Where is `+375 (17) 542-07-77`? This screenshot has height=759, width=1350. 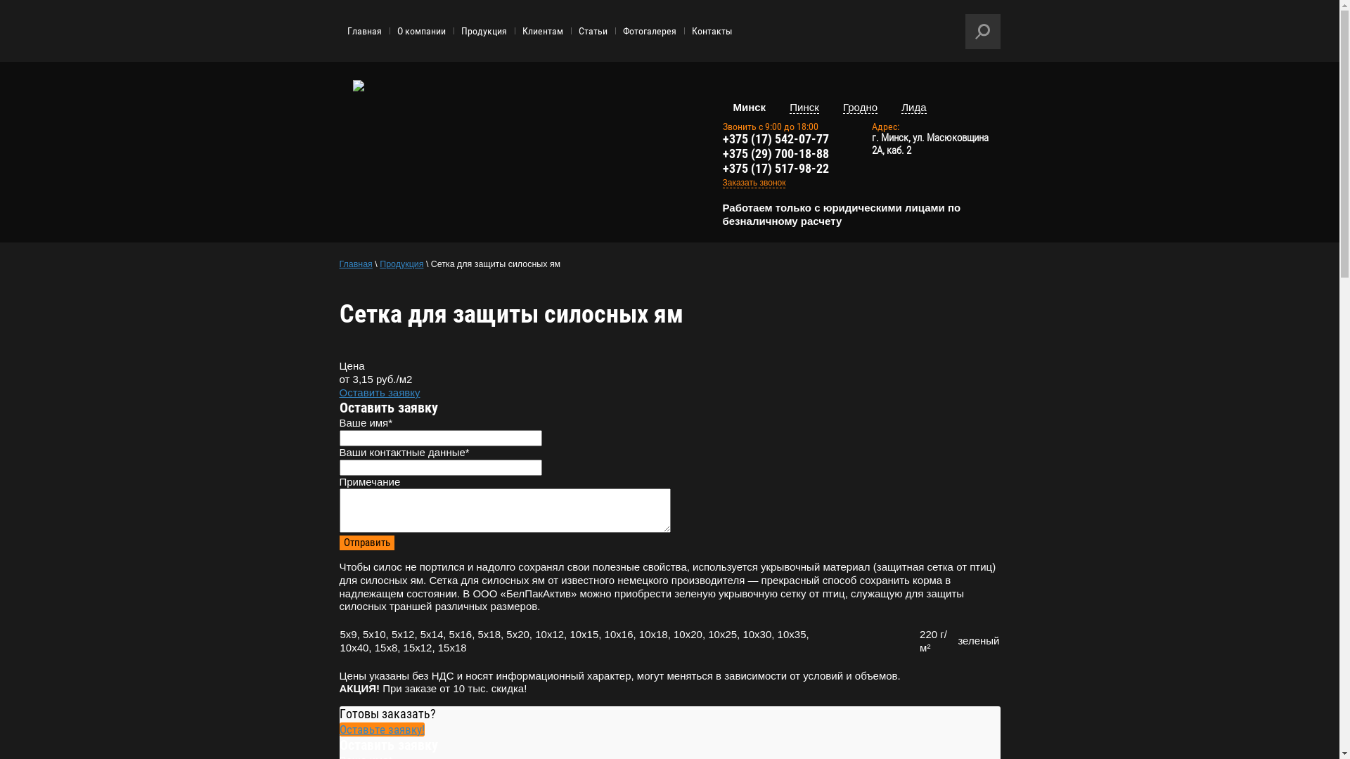 +375 (17) 542-07-77 is located at coordinates (776, 138).